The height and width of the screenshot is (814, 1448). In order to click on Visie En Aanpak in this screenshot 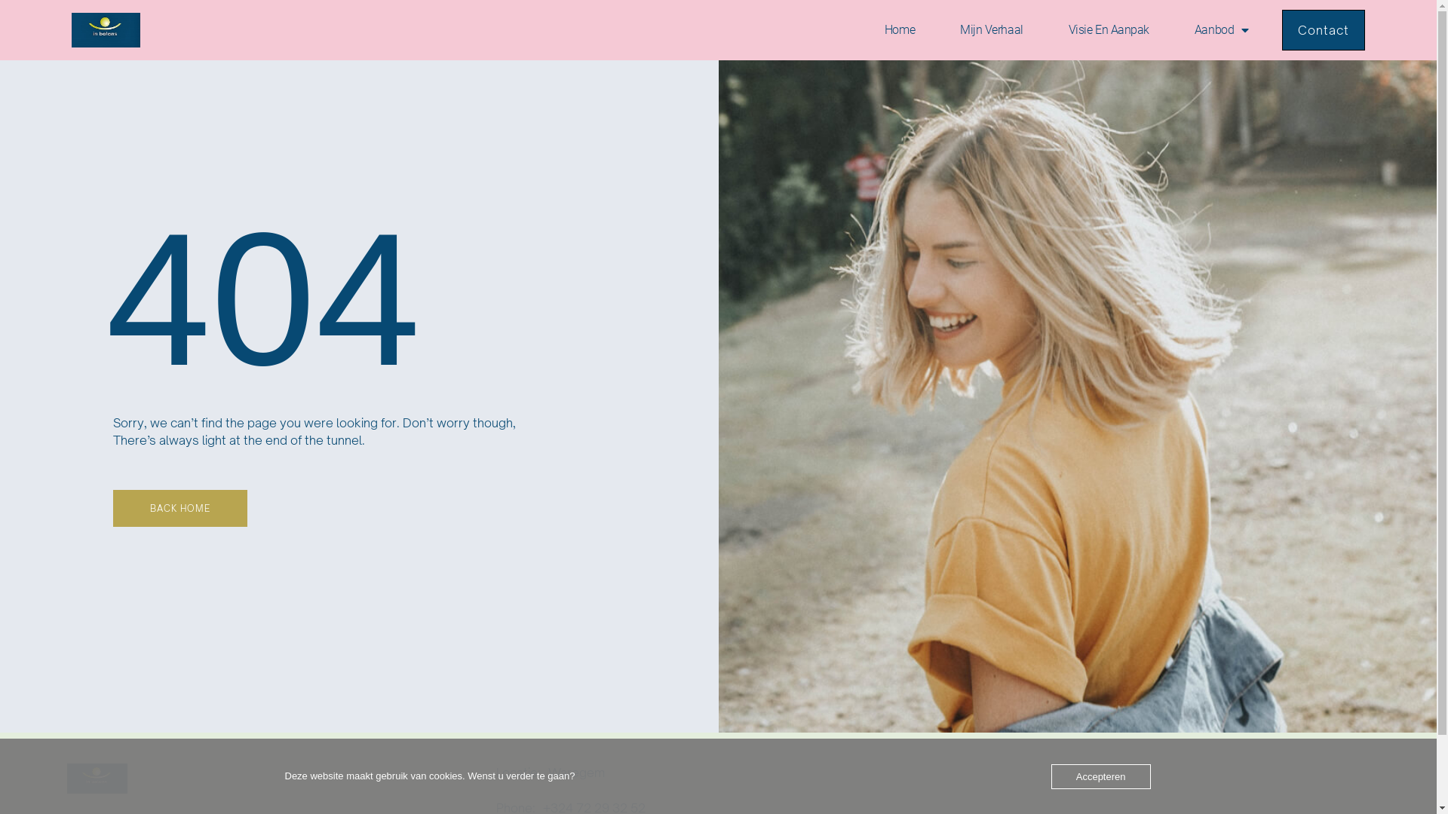, I will do `click(1109, 30)`.